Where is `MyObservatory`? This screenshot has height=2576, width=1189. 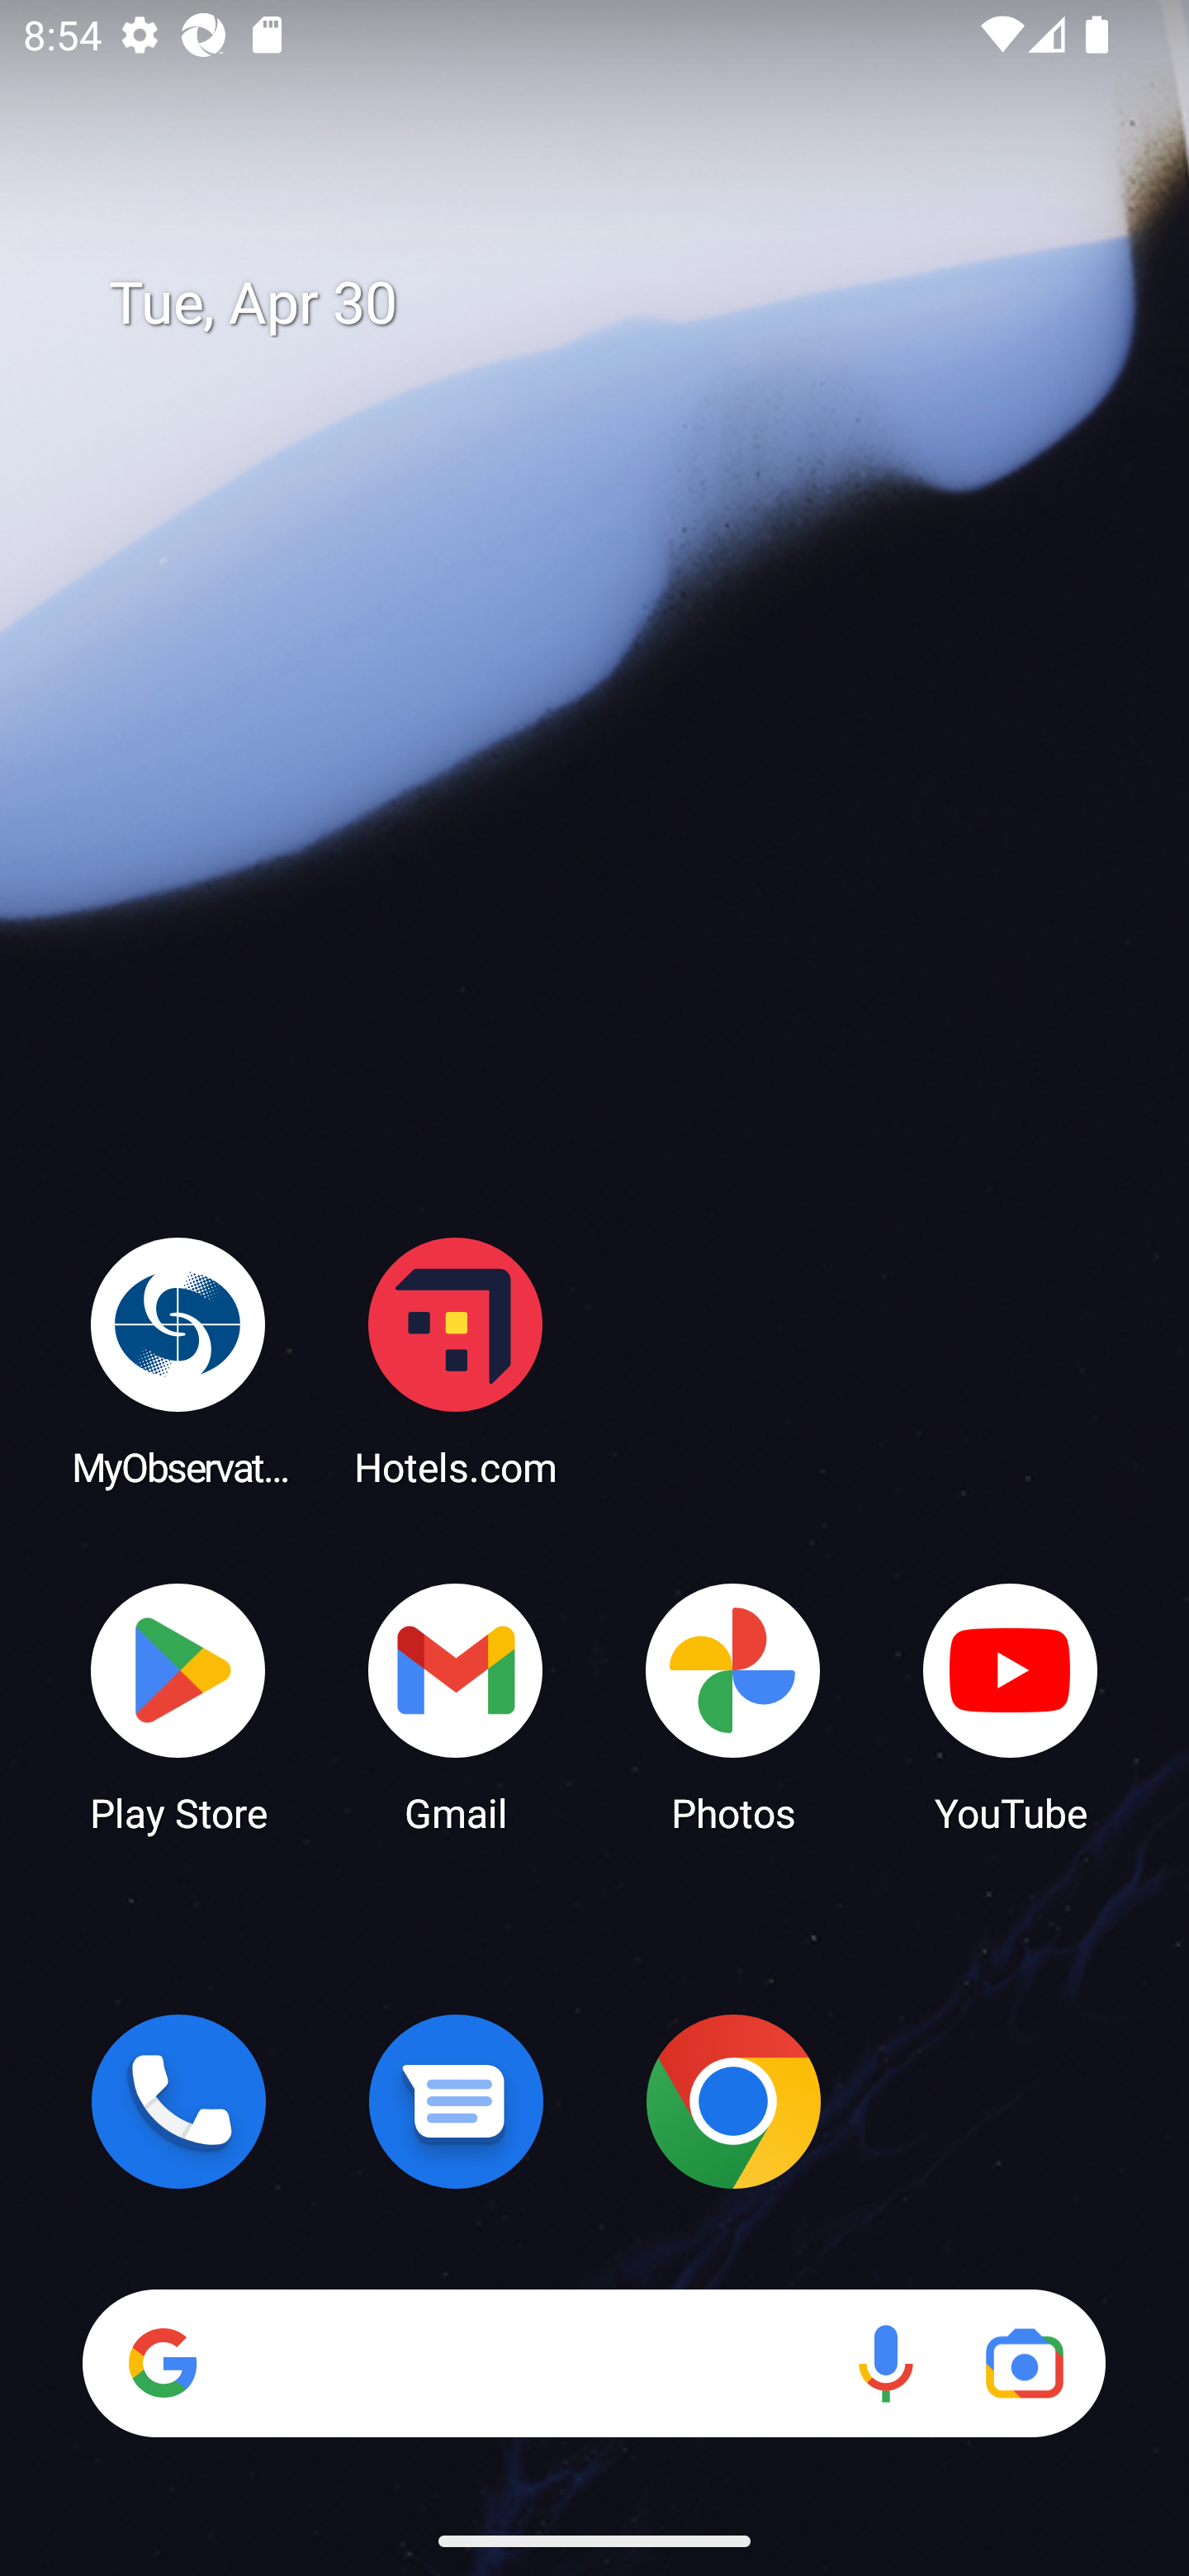
MyObservatory is located at coordinates (178, 1361).